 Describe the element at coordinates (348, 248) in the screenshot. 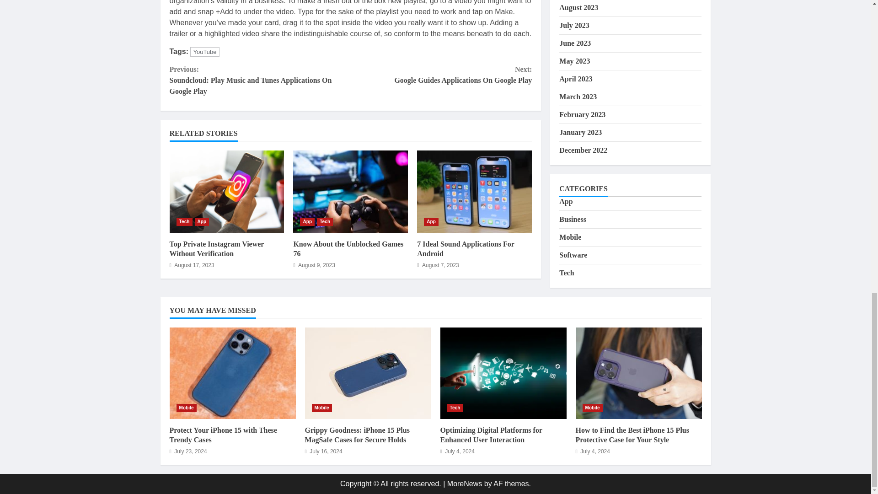

I see `Top Private Instagram Viewer Without Verification` at that location.